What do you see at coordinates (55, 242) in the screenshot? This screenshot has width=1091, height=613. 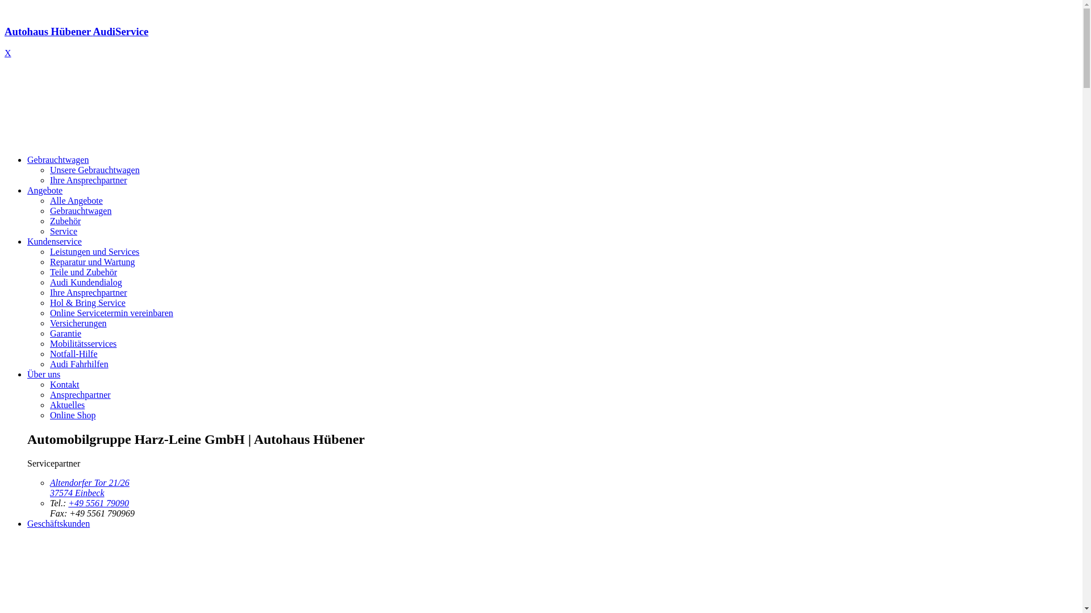 I see `Kundenservice` at bounding box center [55, 242].